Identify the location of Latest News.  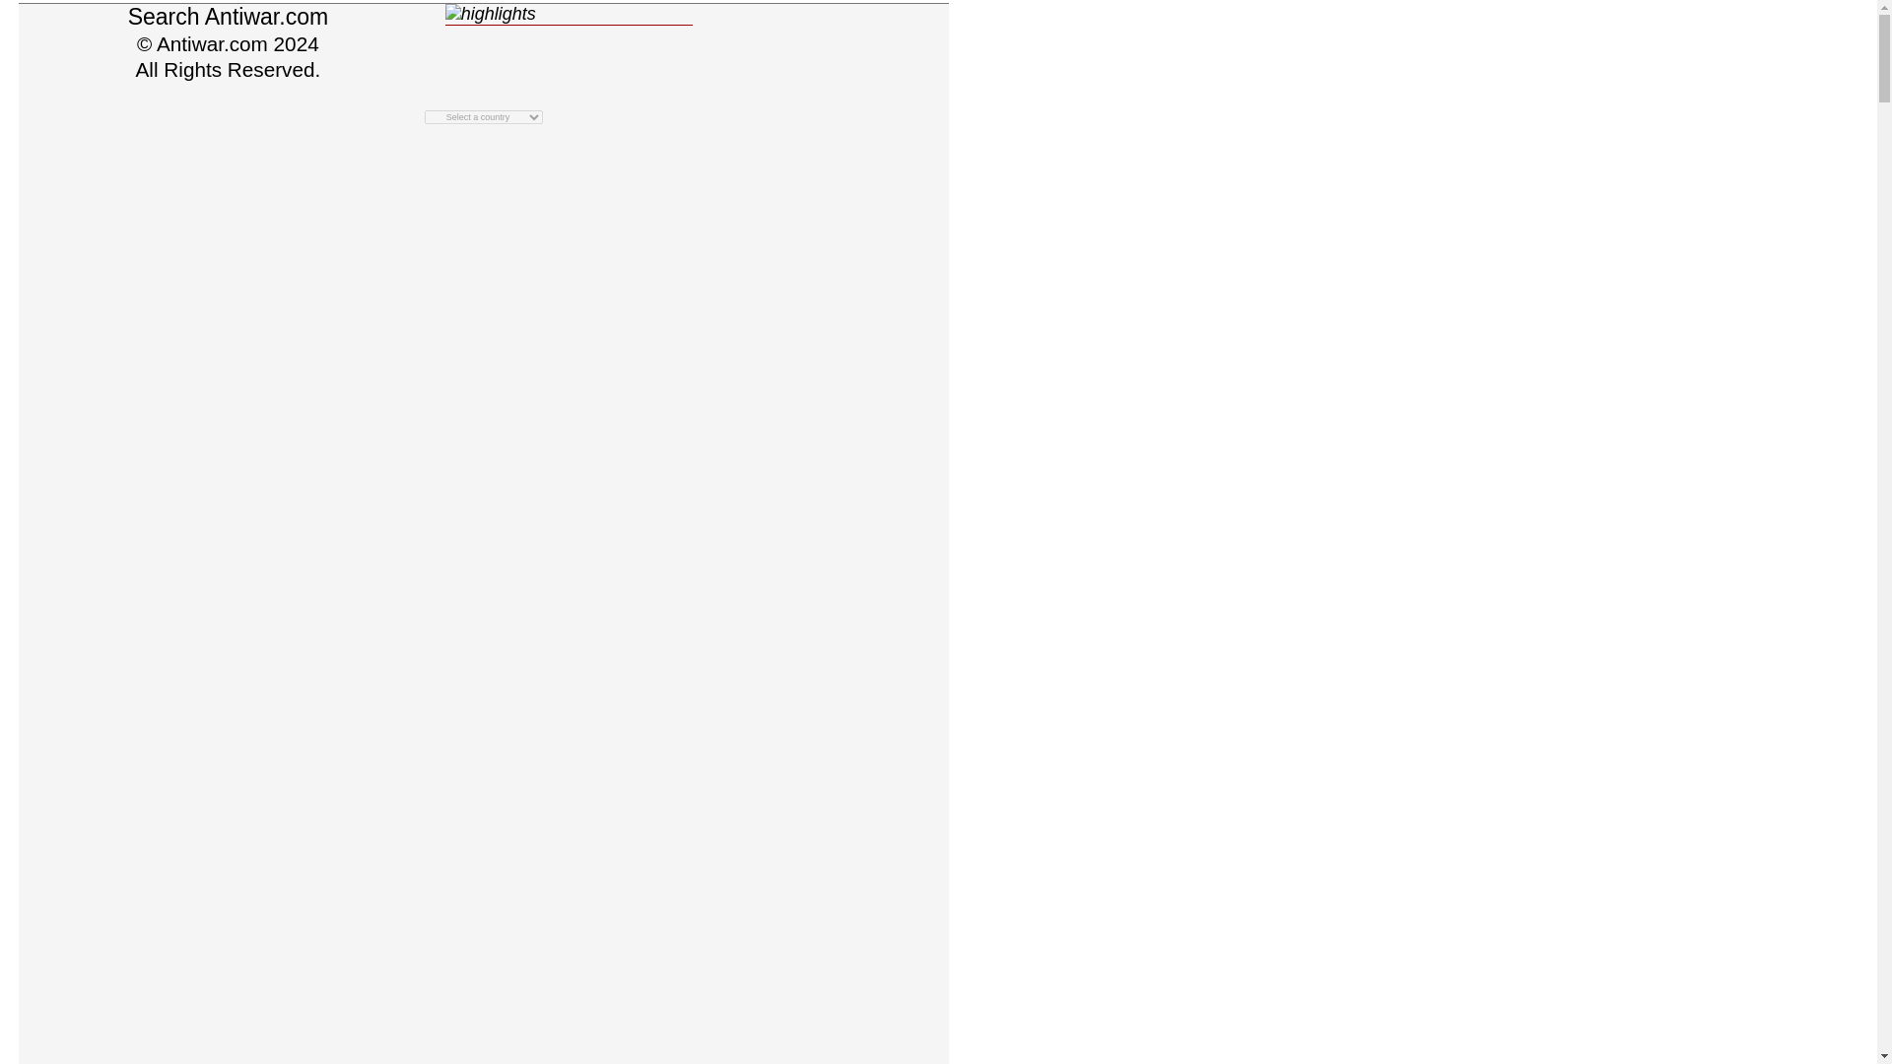
(484, 171).